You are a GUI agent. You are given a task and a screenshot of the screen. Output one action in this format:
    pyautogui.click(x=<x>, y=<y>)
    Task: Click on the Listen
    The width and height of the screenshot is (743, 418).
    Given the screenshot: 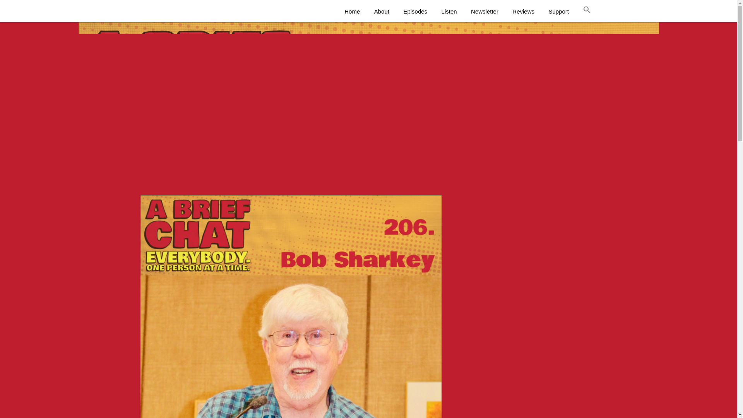 What is the action you would take?
    pyautogui.click(x=449, y=12)
    